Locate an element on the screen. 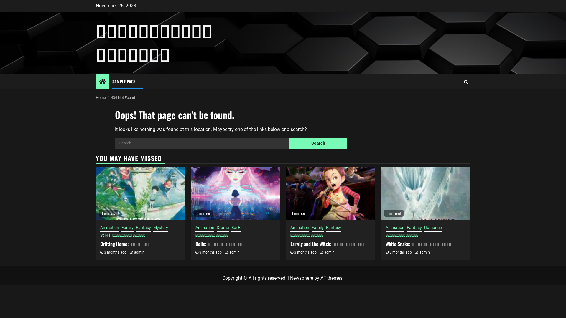  Search is located at coordinates (318, 143).